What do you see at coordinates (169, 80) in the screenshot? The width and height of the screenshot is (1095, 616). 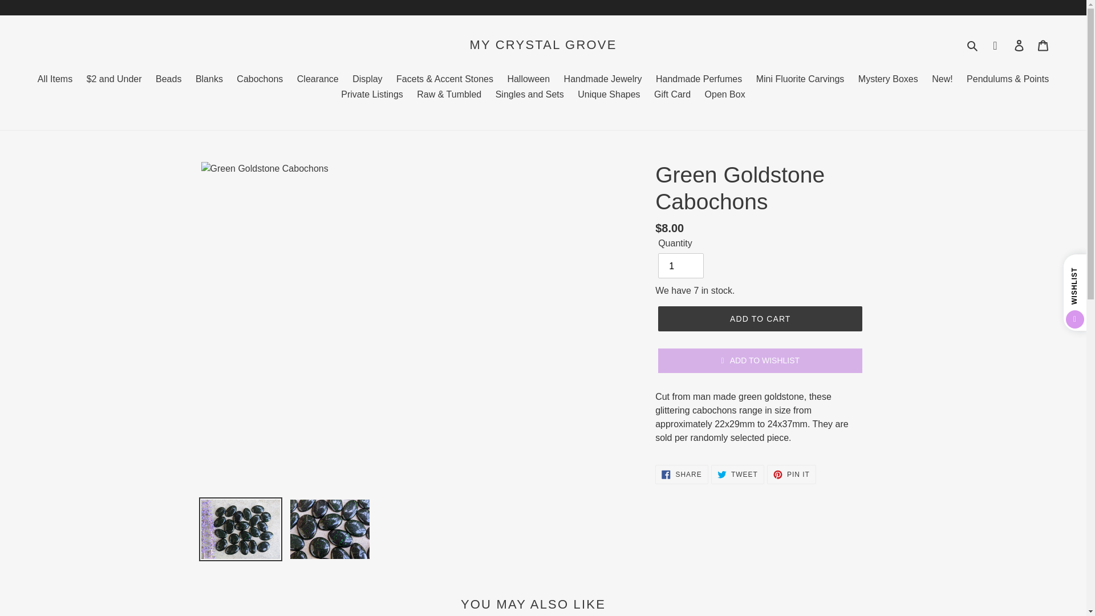 I see `Beads` at bounding box center [169, 80].